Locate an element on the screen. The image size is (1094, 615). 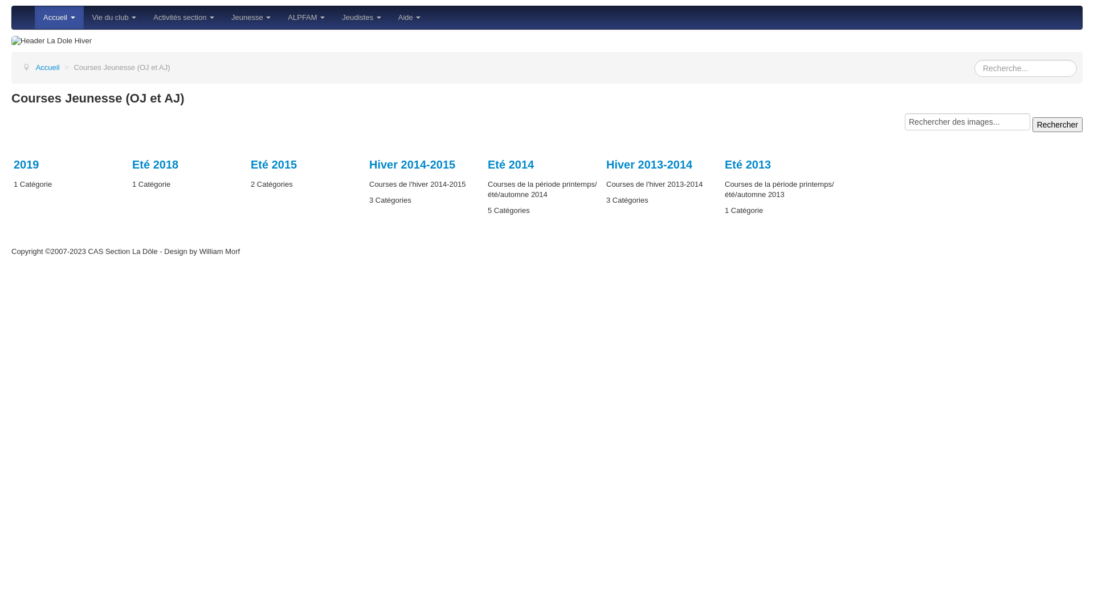
Vie du club is located at coordinates (115, 18).